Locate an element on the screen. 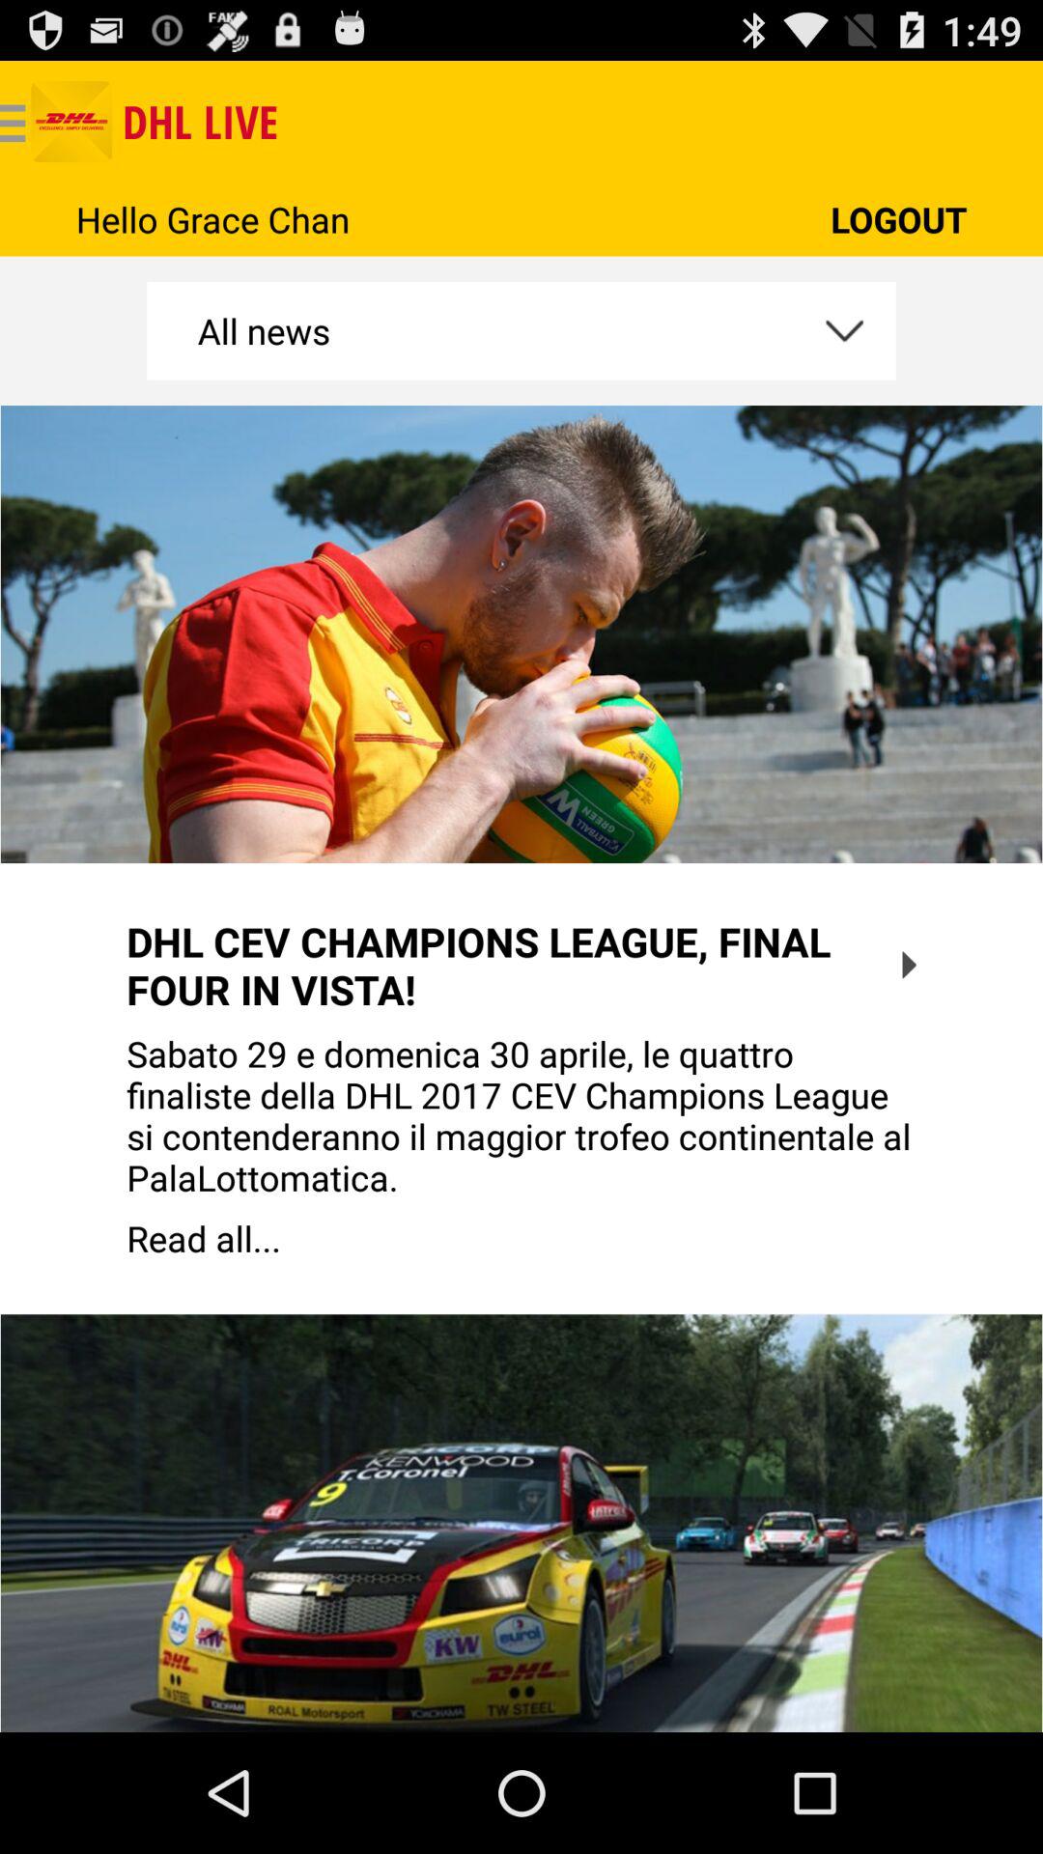 This screenshot has width=1043, height=1854. choose app to the right of the dhl cev champions is located at coordinates (909, 965).